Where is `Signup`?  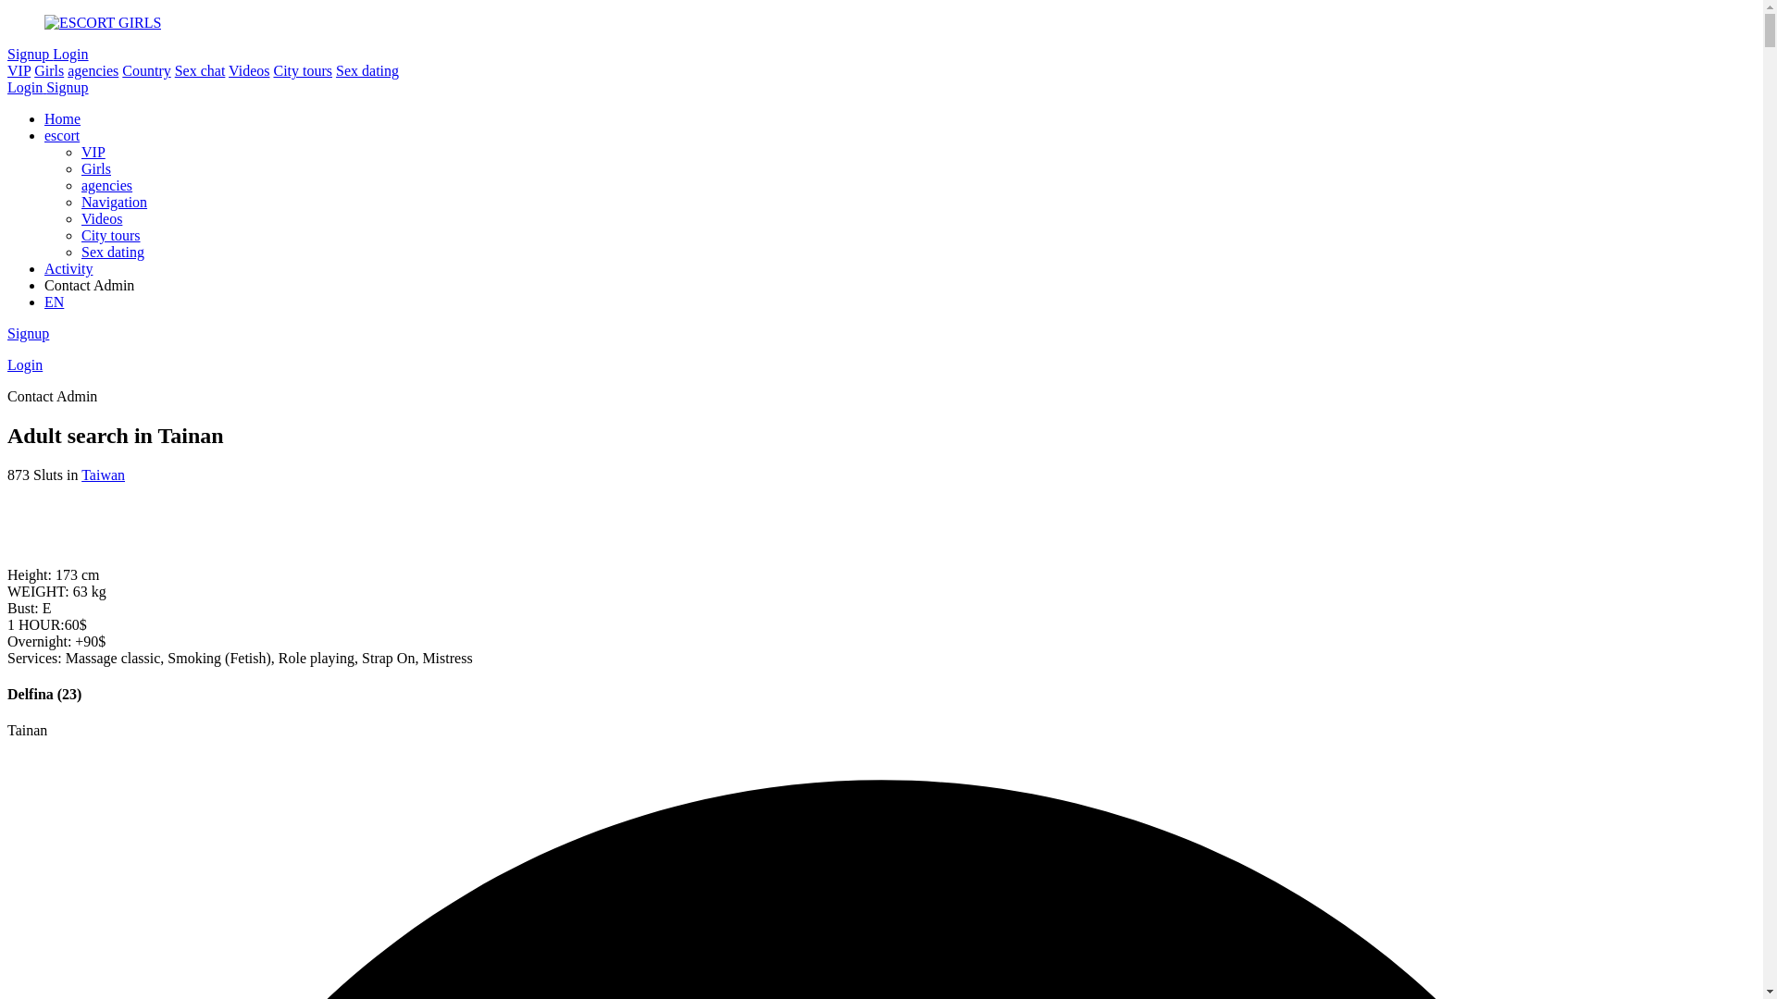 Signup is located at coordinates (67, 87).